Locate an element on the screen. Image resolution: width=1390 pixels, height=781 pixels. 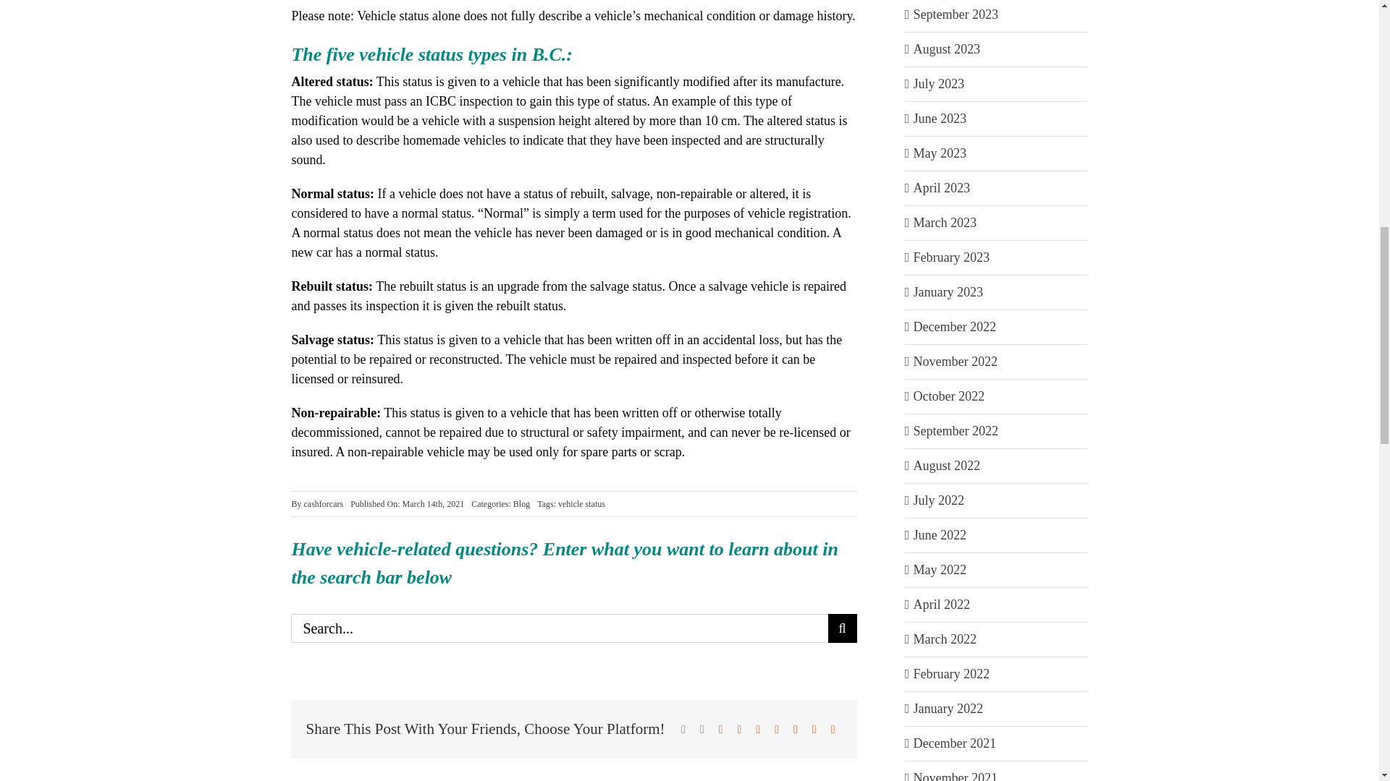
Reddit is located at coordinates (721, 729).